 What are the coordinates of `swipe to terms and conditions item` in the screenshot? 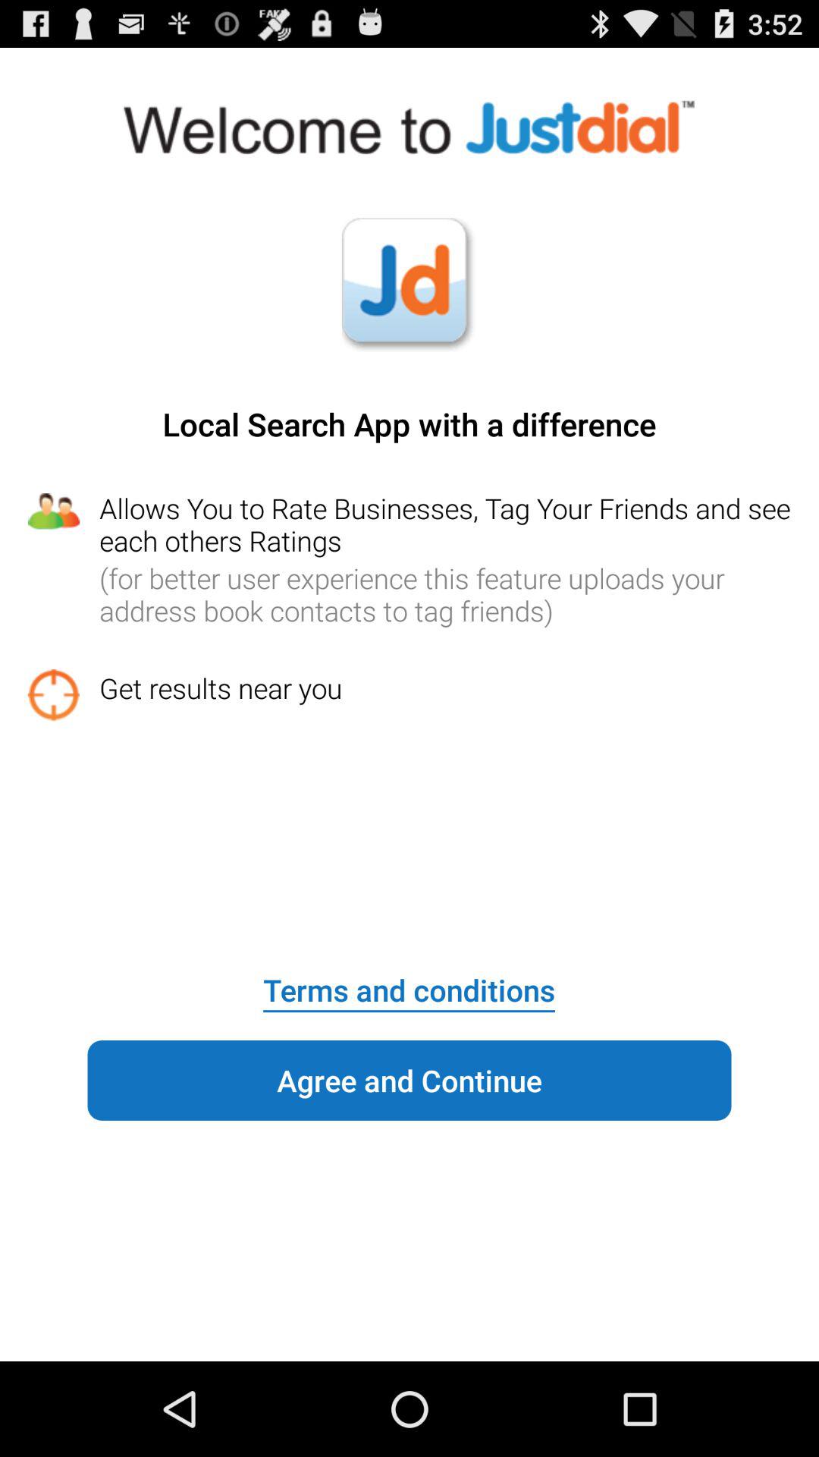 It's located at (409, 980).